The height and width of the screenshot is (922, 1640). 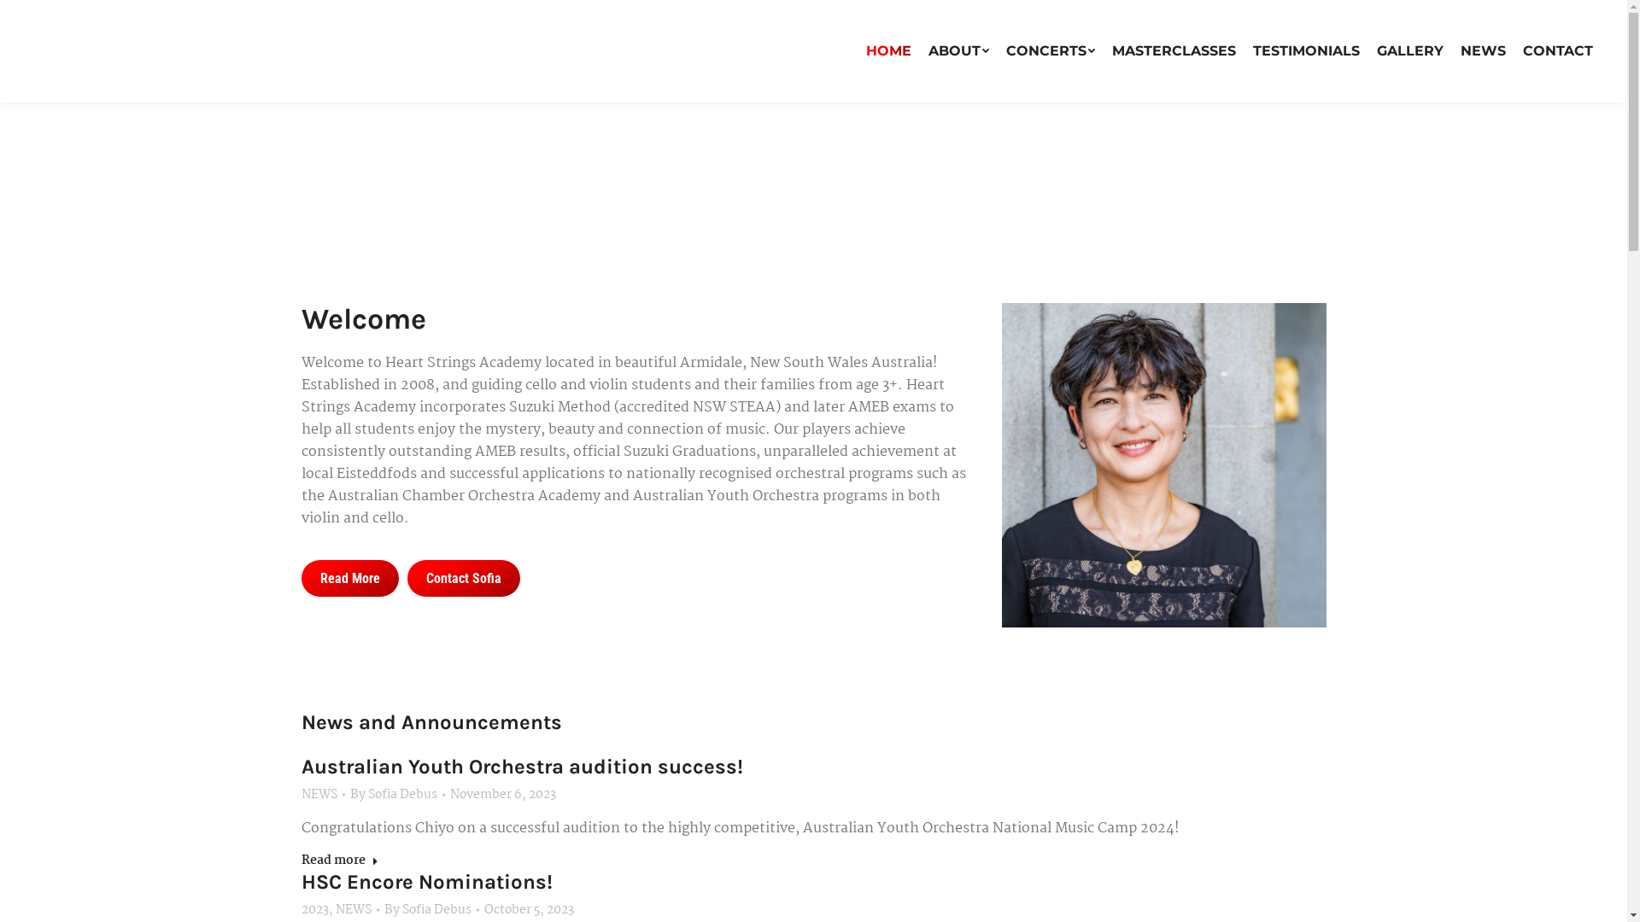 What do you see at coordinates (398, 795) in the screenshot?
I see `By Sofia Debus` at bounding box center [398, 795].